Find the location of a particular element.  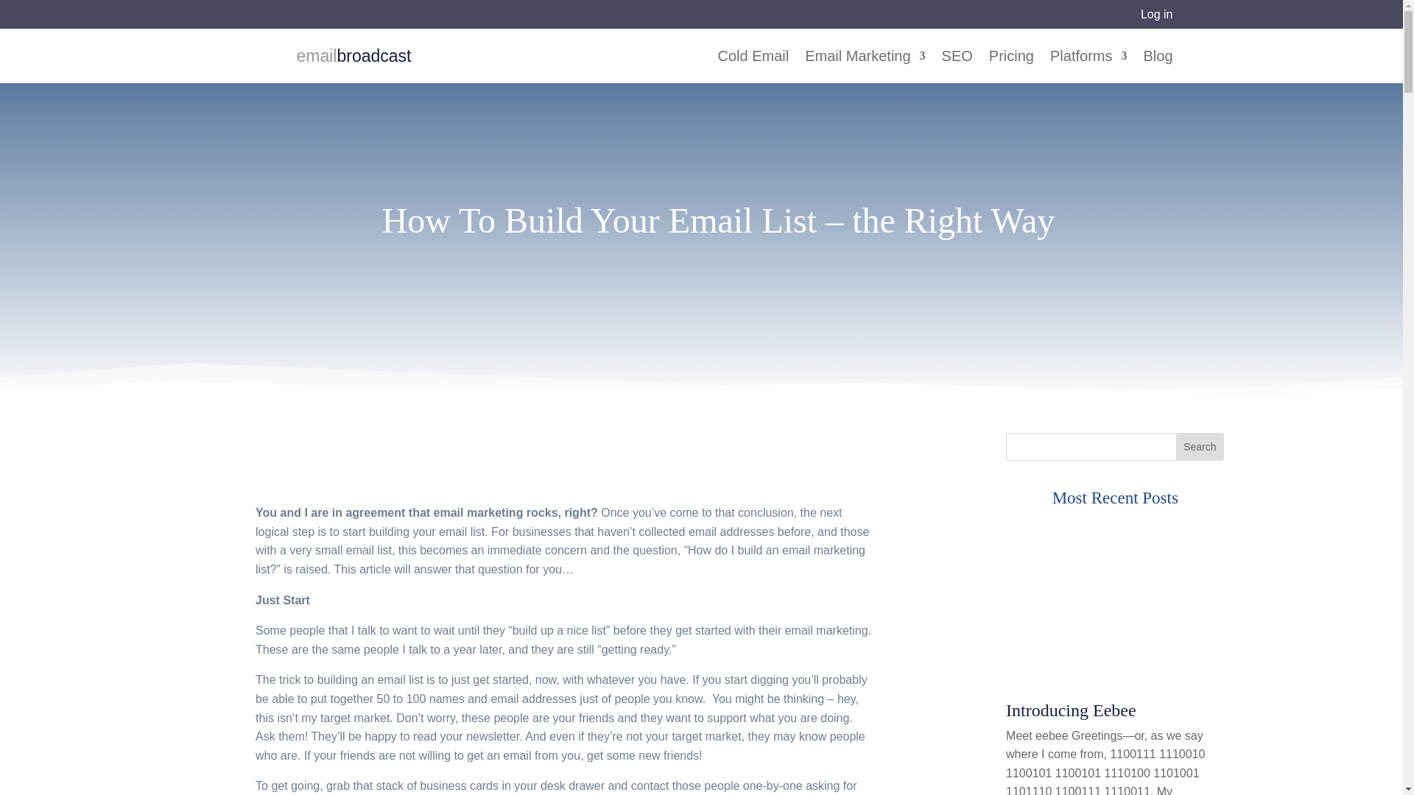

emailbroadcast-transparent-2 is located at coordinates (262, 55).